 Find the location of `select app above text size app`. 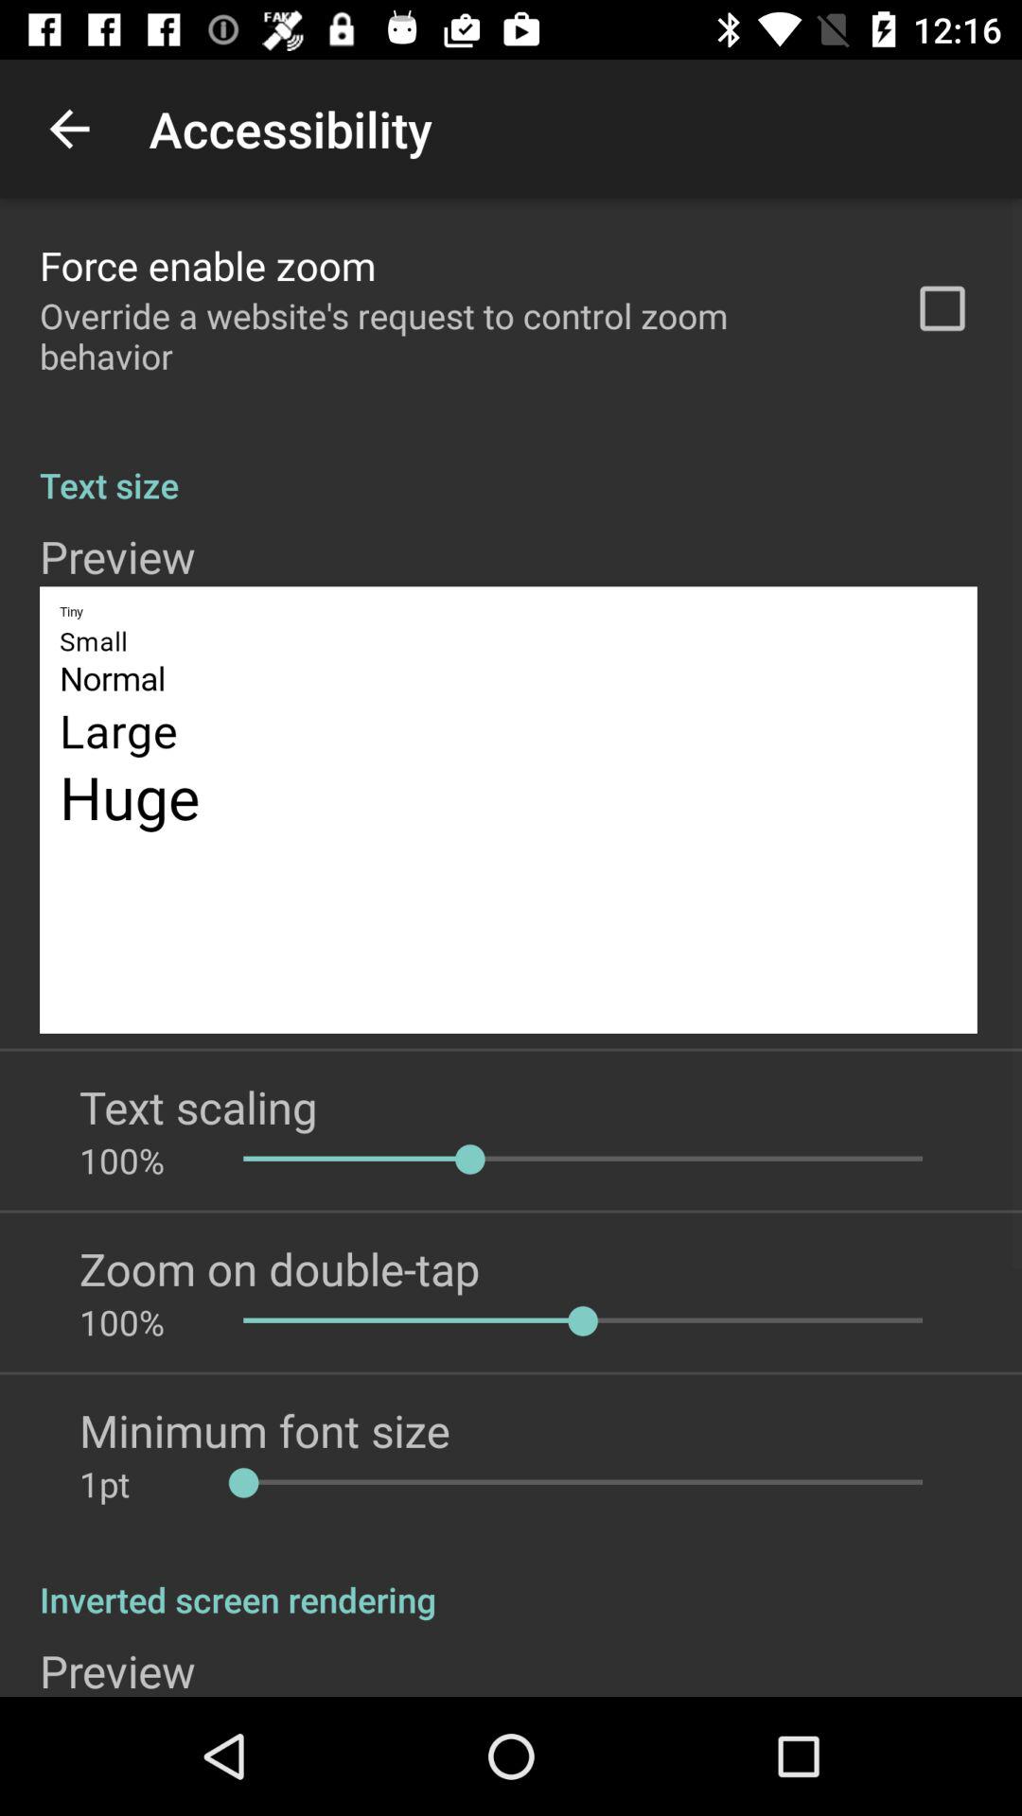

select app above text size app is located at coordinates (451, 336).